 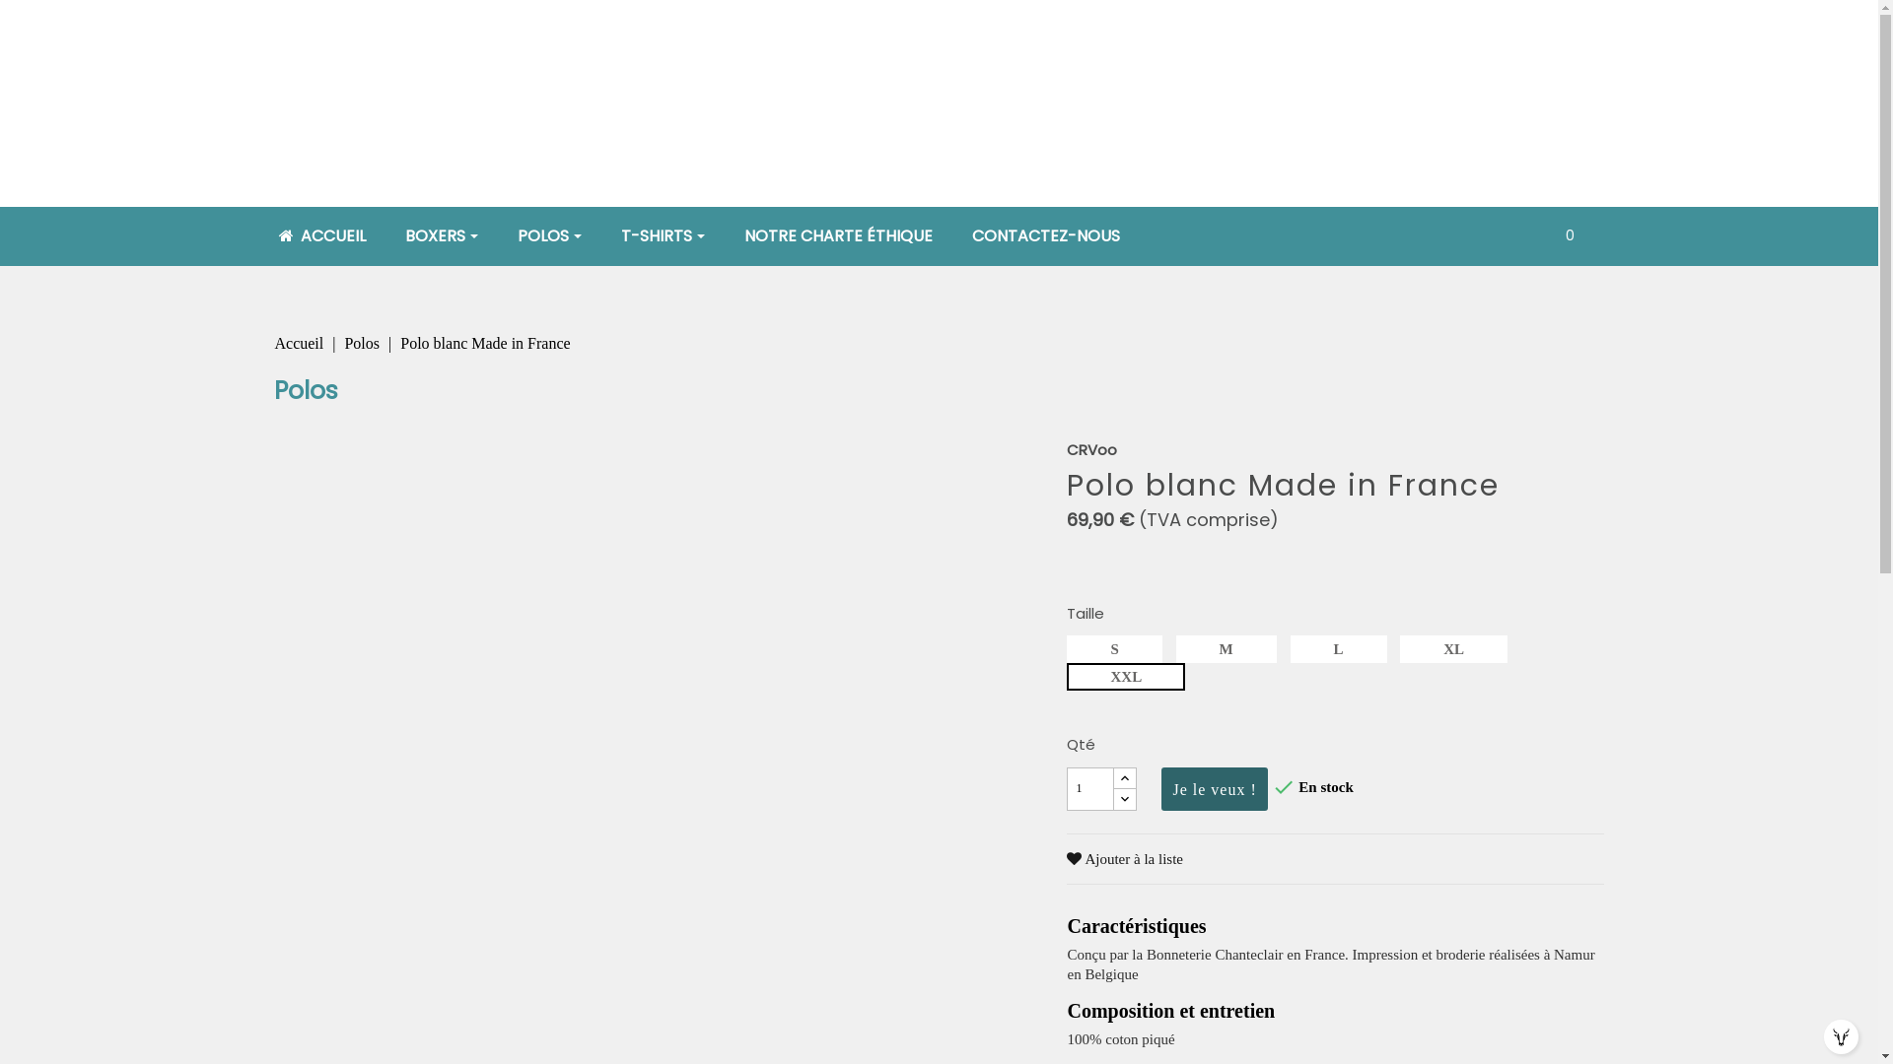 I want to click on POLOS, so click(x=548, y=236).